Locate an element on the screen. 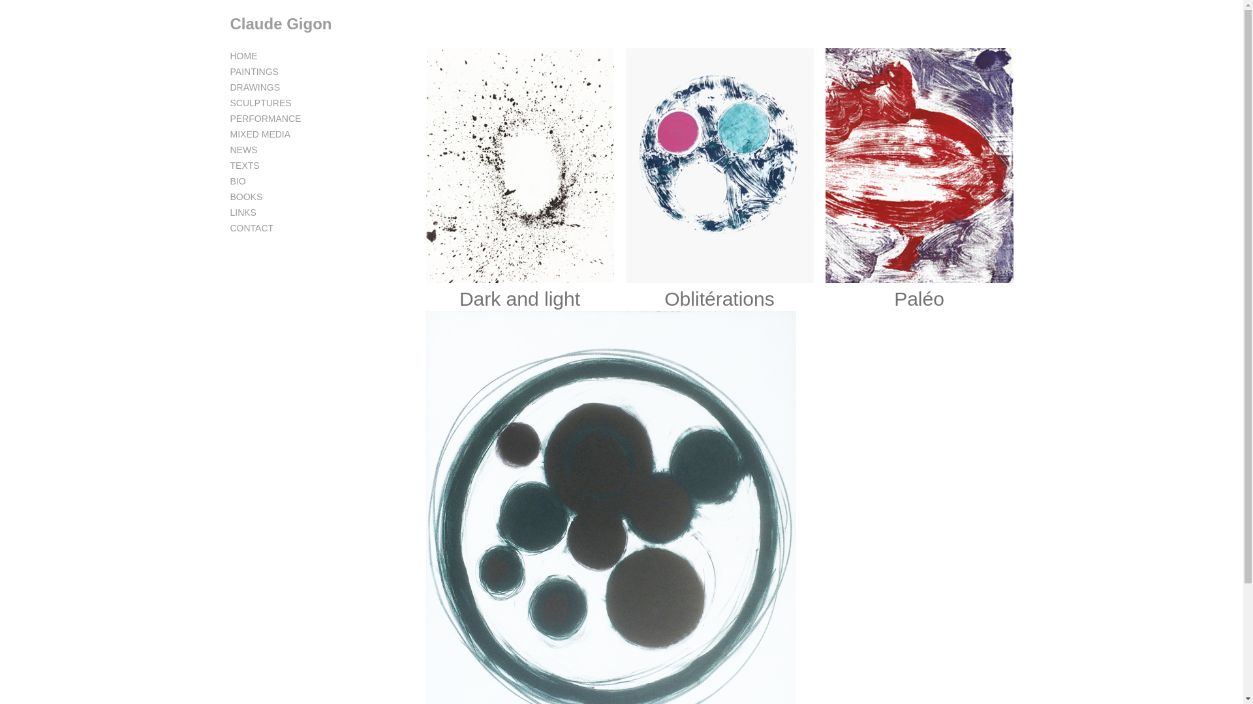 The image size is (1253, 704). DRAWINGS is located at coordinates (255, 87).